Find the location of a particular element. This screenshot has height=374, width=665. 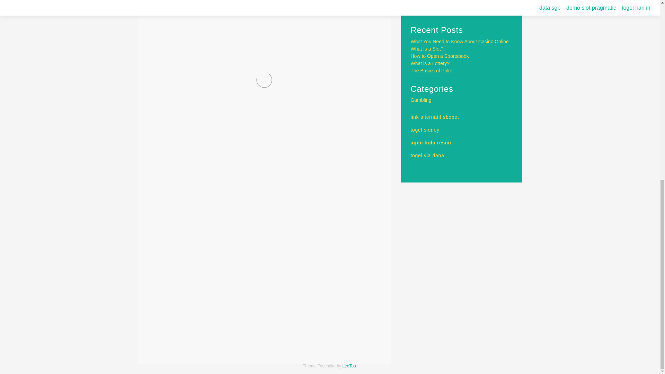

What is a Lottery? is located at coordinates (430, 63).